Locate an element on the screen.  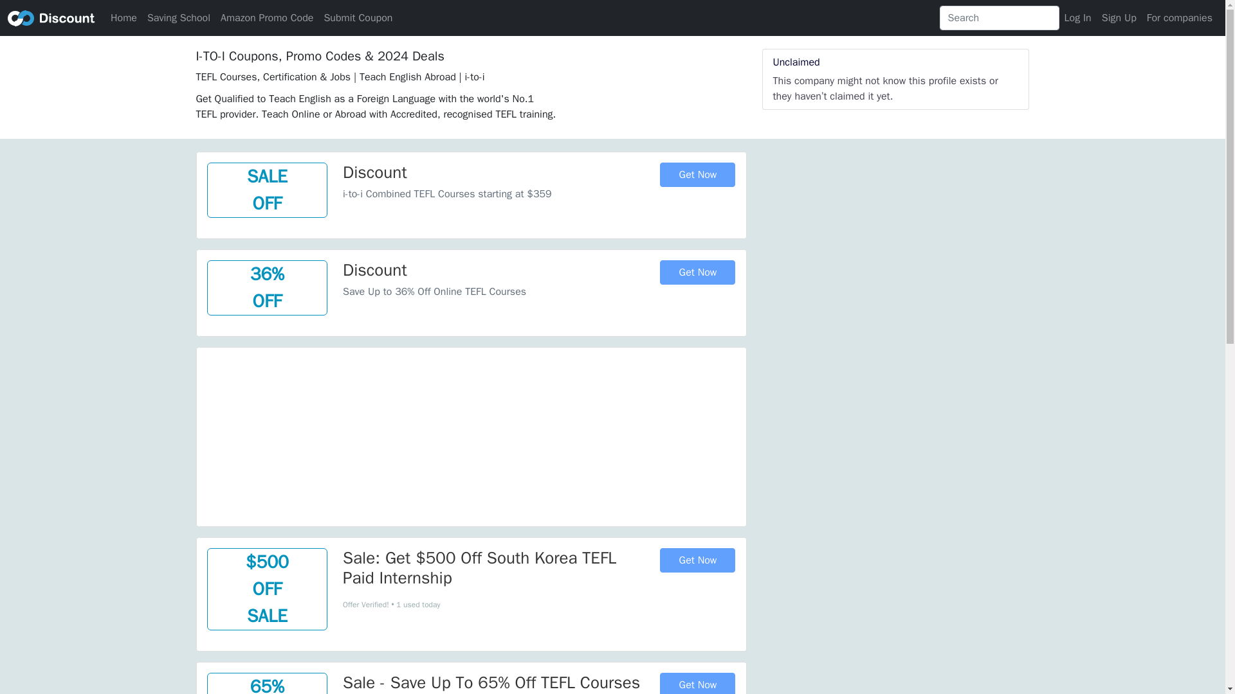
For companies is located at coordinates (1180, 17).